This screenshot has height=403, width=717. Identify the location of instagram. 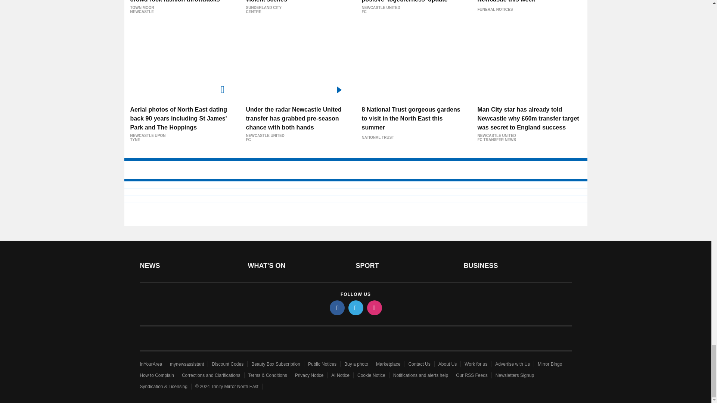
(374, 307).